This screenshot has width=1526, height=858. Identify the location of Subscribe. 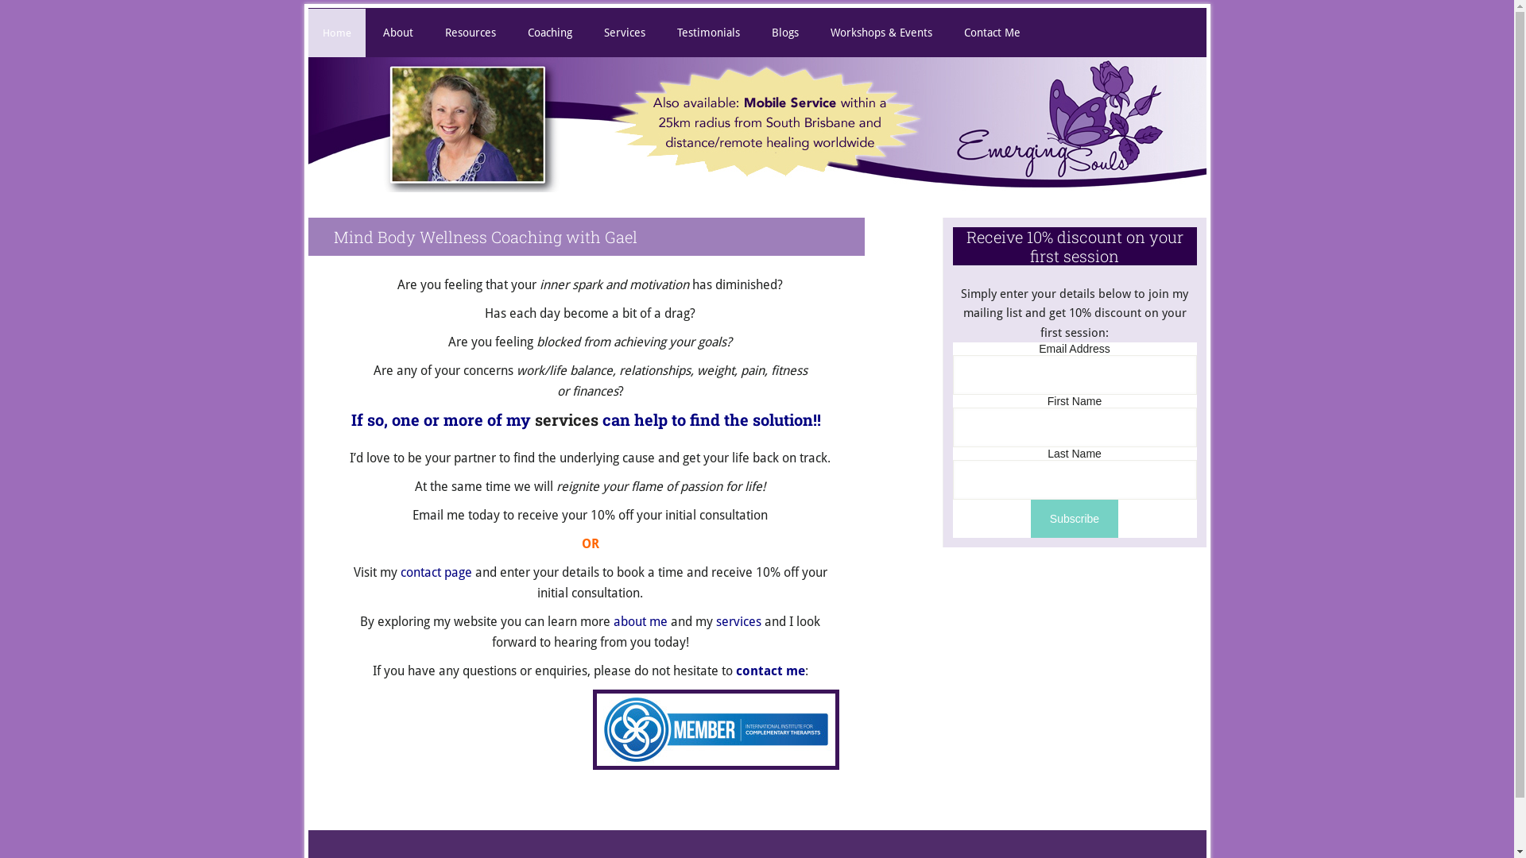
(1075, 519).